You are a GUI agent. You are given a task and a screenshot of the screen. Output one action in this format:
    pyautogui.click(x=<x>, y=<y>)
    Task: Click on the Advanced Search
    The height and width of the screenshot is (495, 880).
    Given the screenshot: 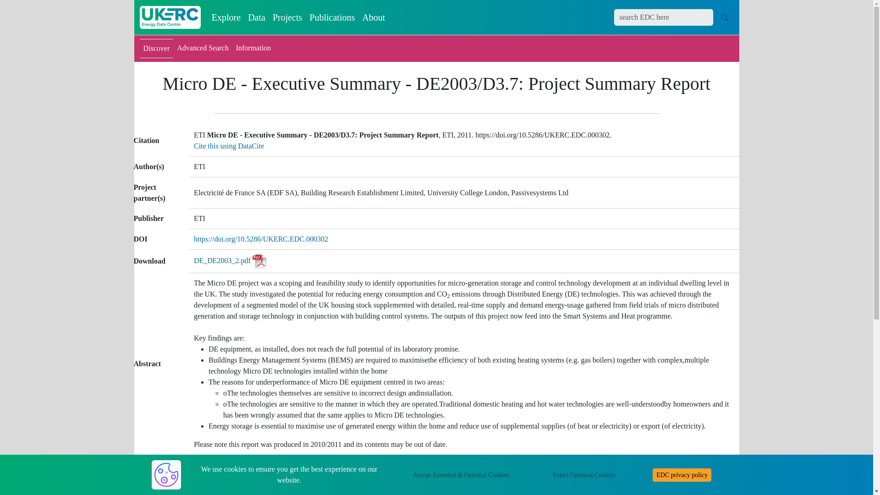 What is the action you would take?
    pyautogui.click(x=203, y=49)
    